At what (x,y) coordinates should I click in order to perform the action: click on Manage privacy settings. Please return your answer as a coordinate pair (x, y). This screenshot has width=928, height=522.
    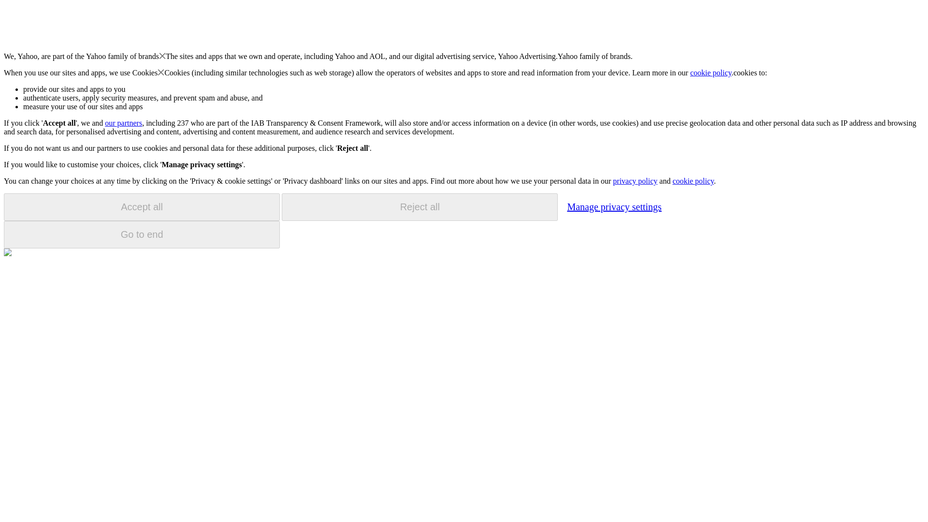
    Looking at the image, I should click on (614, 206).